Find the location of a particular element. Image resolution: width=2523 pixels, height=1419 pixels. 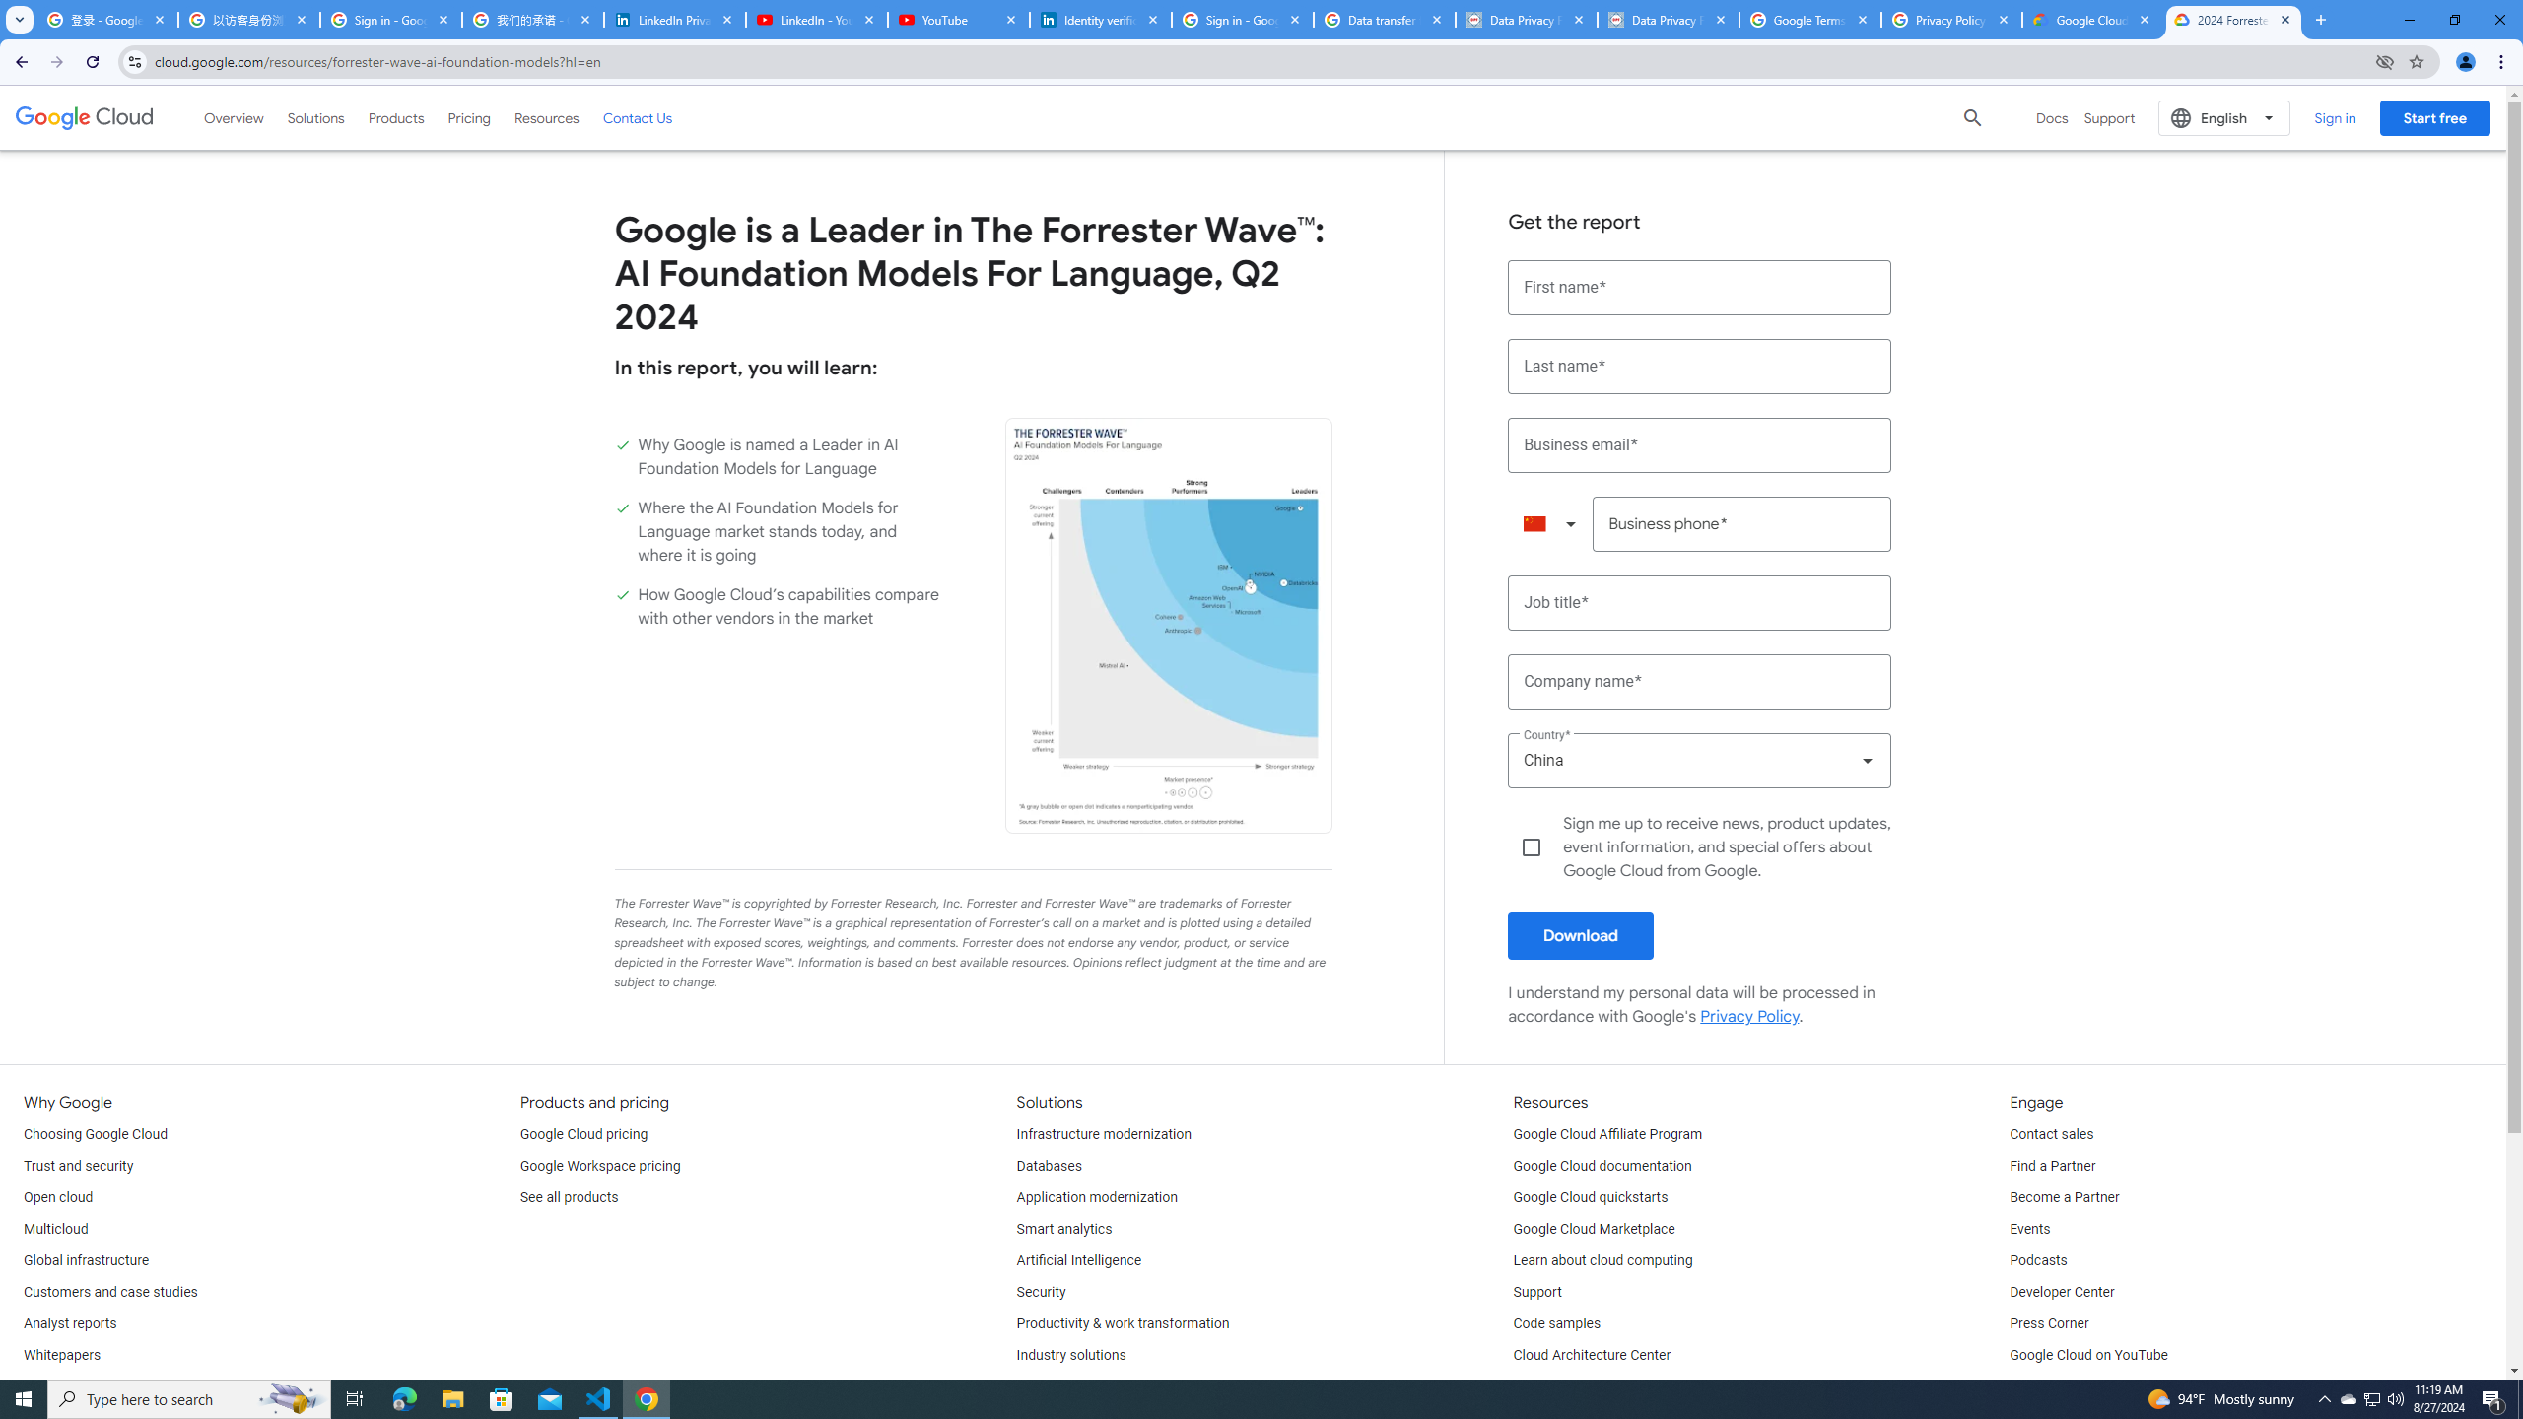

Analyst reports is located at coordinates (69, 1323).